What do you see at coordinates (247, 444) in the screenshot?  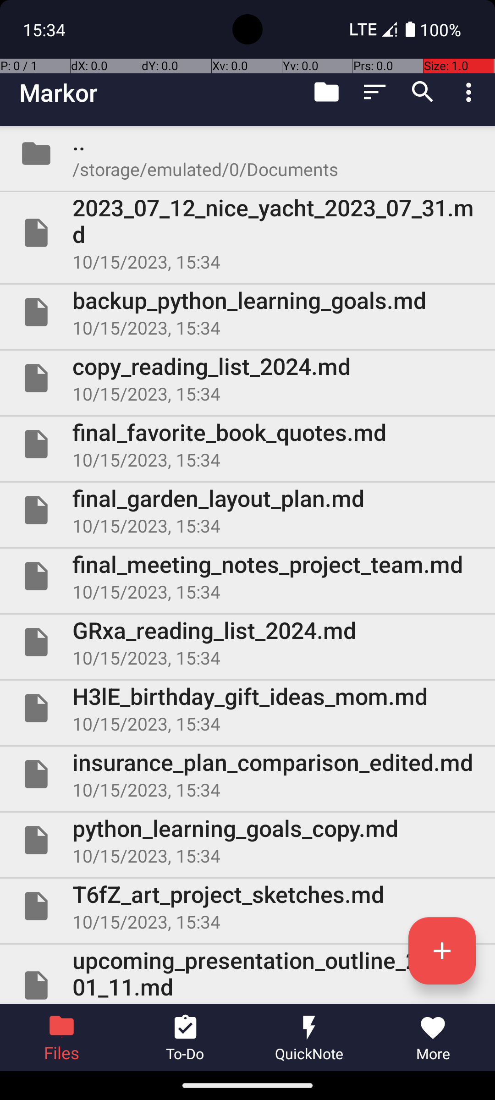 I see `File final_favorite_book_quotes.md ` at bounding box center [247, 444].